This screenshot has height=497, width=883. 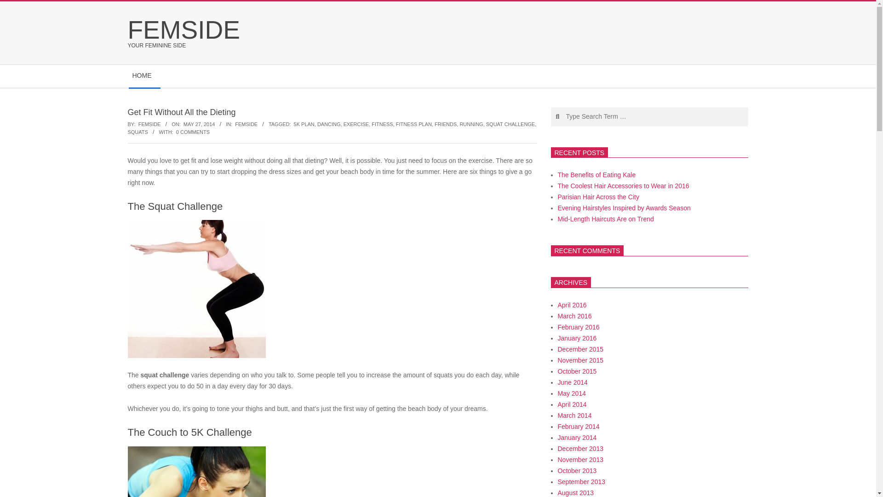 What do you see at coordinates (596, 174) in the screenshot?
I see `The Benefits of Eating Kale` at bounding box center [596, 174].